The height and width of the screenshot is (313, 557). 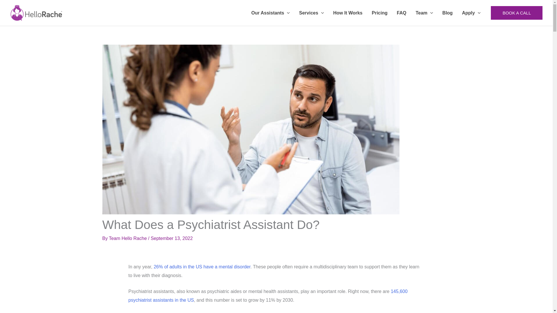 What do you see at coordinates (128, 238) in the screenshot?
I see `View all posts by Team Hello Rache` at bounding box center [128, 238].